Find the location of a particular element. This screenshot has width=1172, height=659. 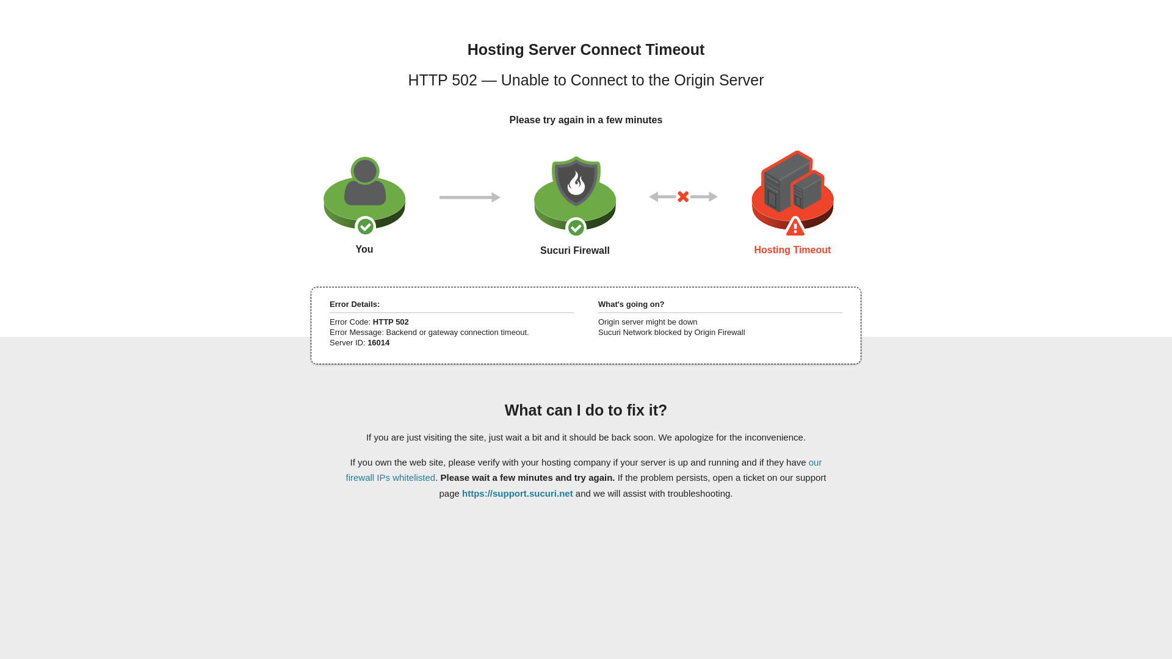

our firewall IPs whitelisted is located at coordinates (584, 469).